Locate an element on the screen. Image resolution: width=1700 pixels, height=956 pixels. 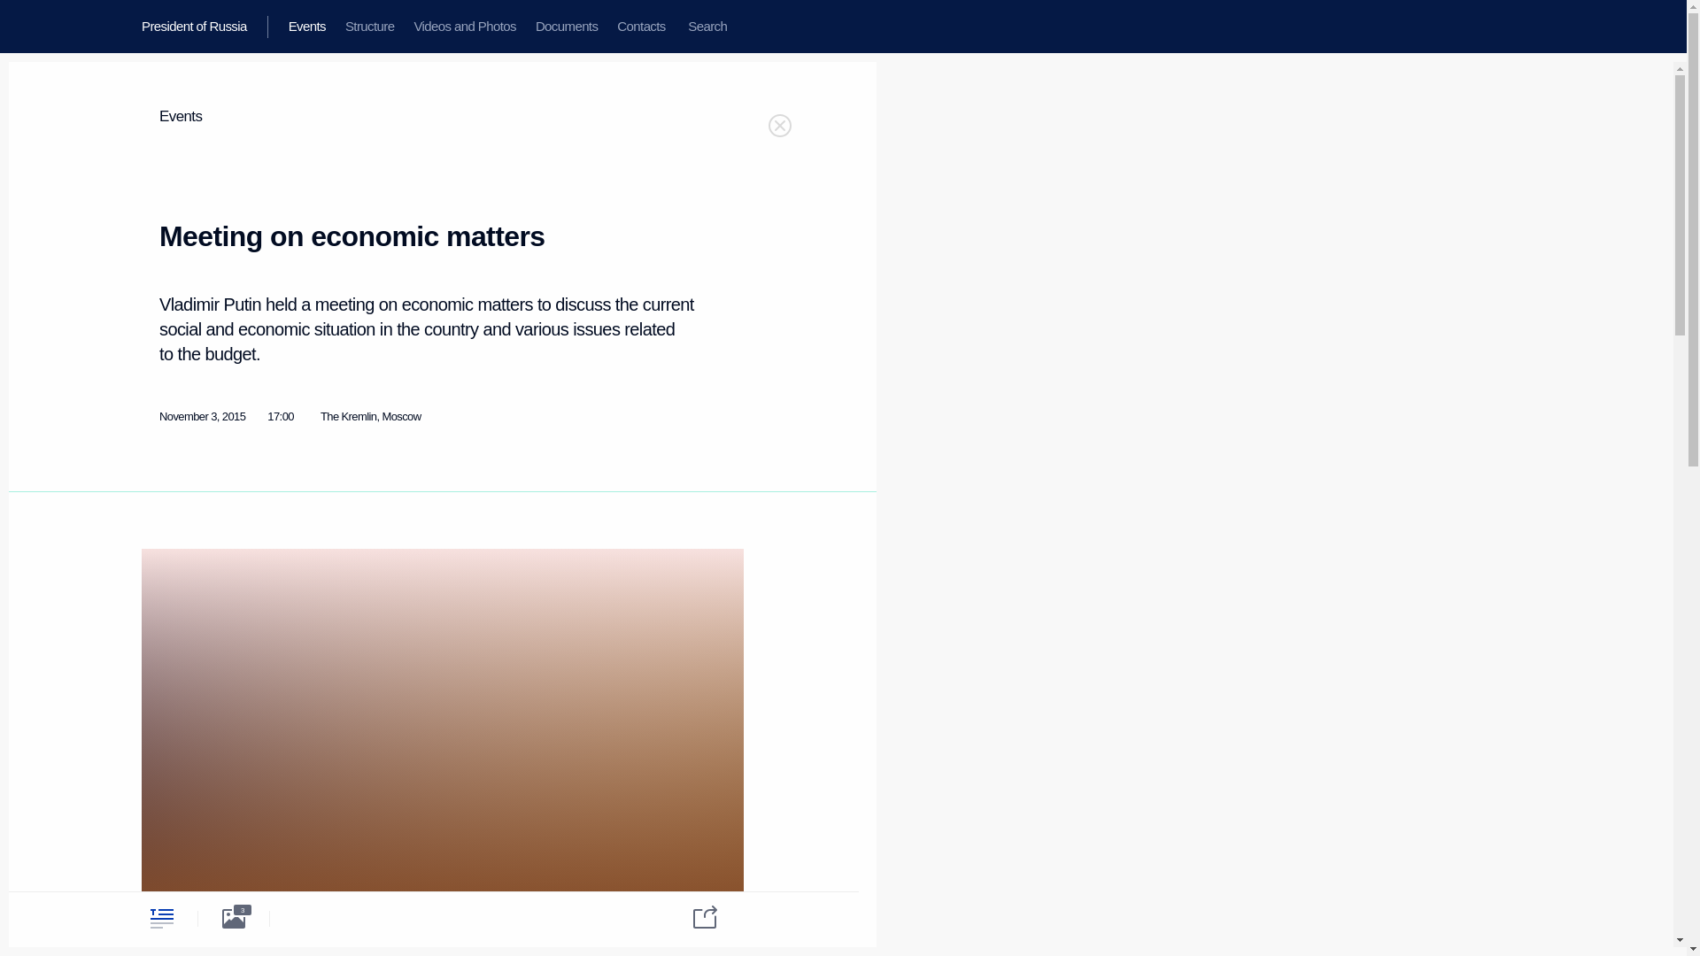
Events is located at coordinates (181, 117).